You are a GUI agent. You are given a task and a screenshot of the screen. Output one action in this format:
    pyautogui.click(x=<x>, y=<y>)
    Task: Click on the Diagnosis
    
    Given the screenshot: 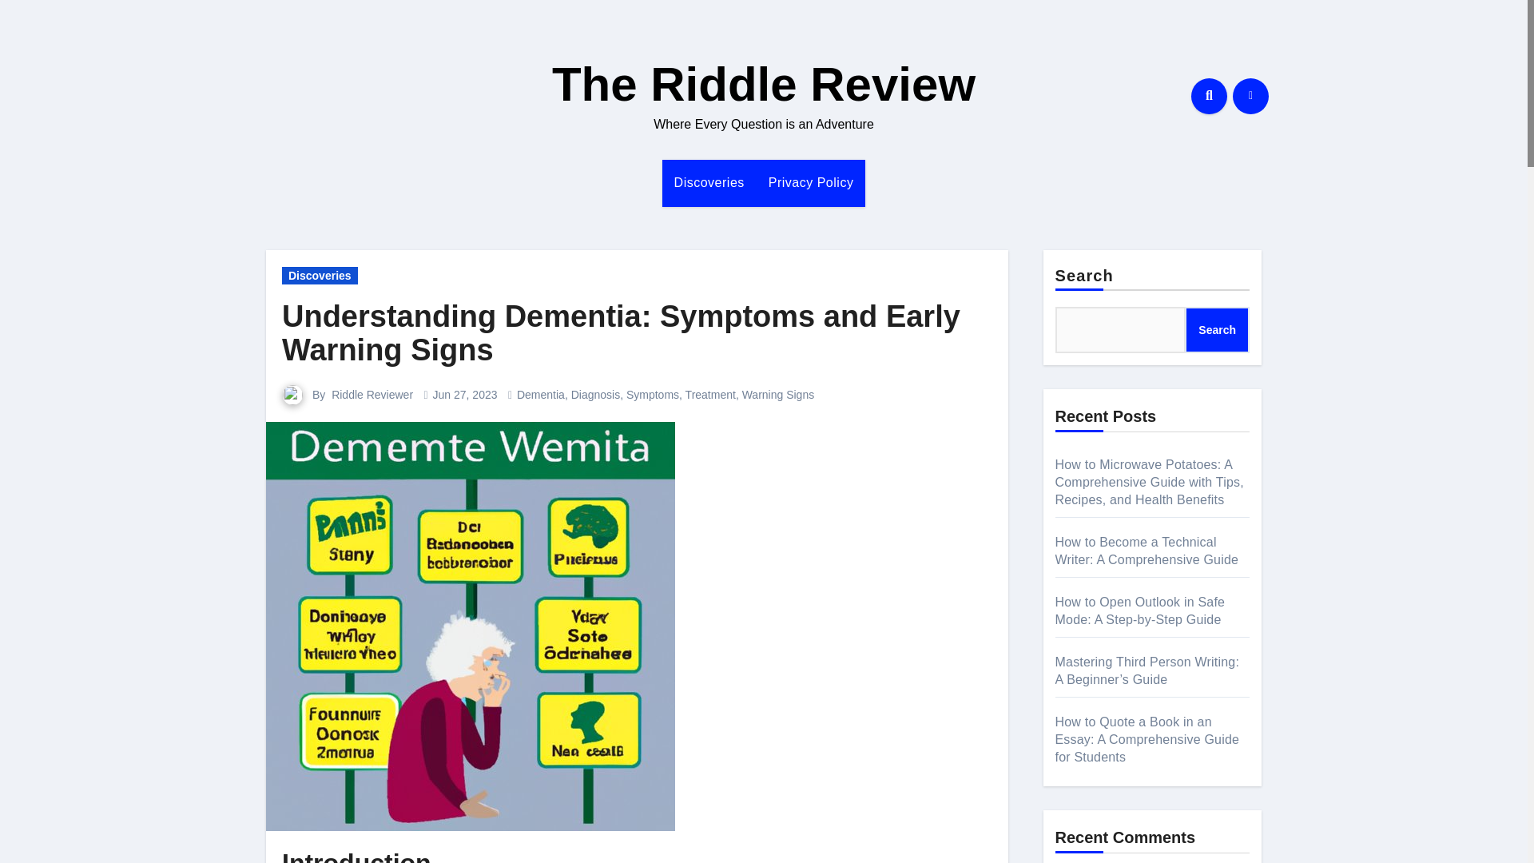 What is the action you would take?
    pyautogui.click(x=594, y=395)
    